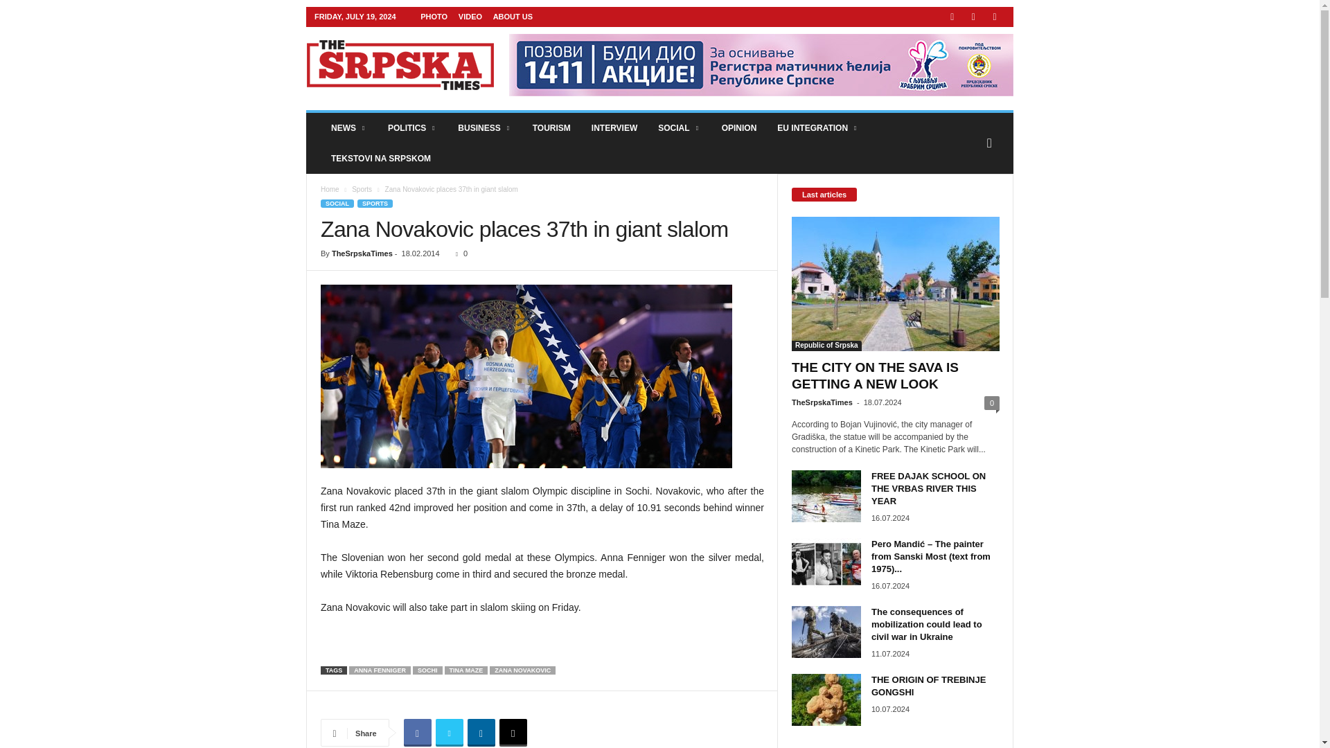 The width and height of the screenshot is (1330, 748). I want to click on The Srpska Times, so click(400, 65).